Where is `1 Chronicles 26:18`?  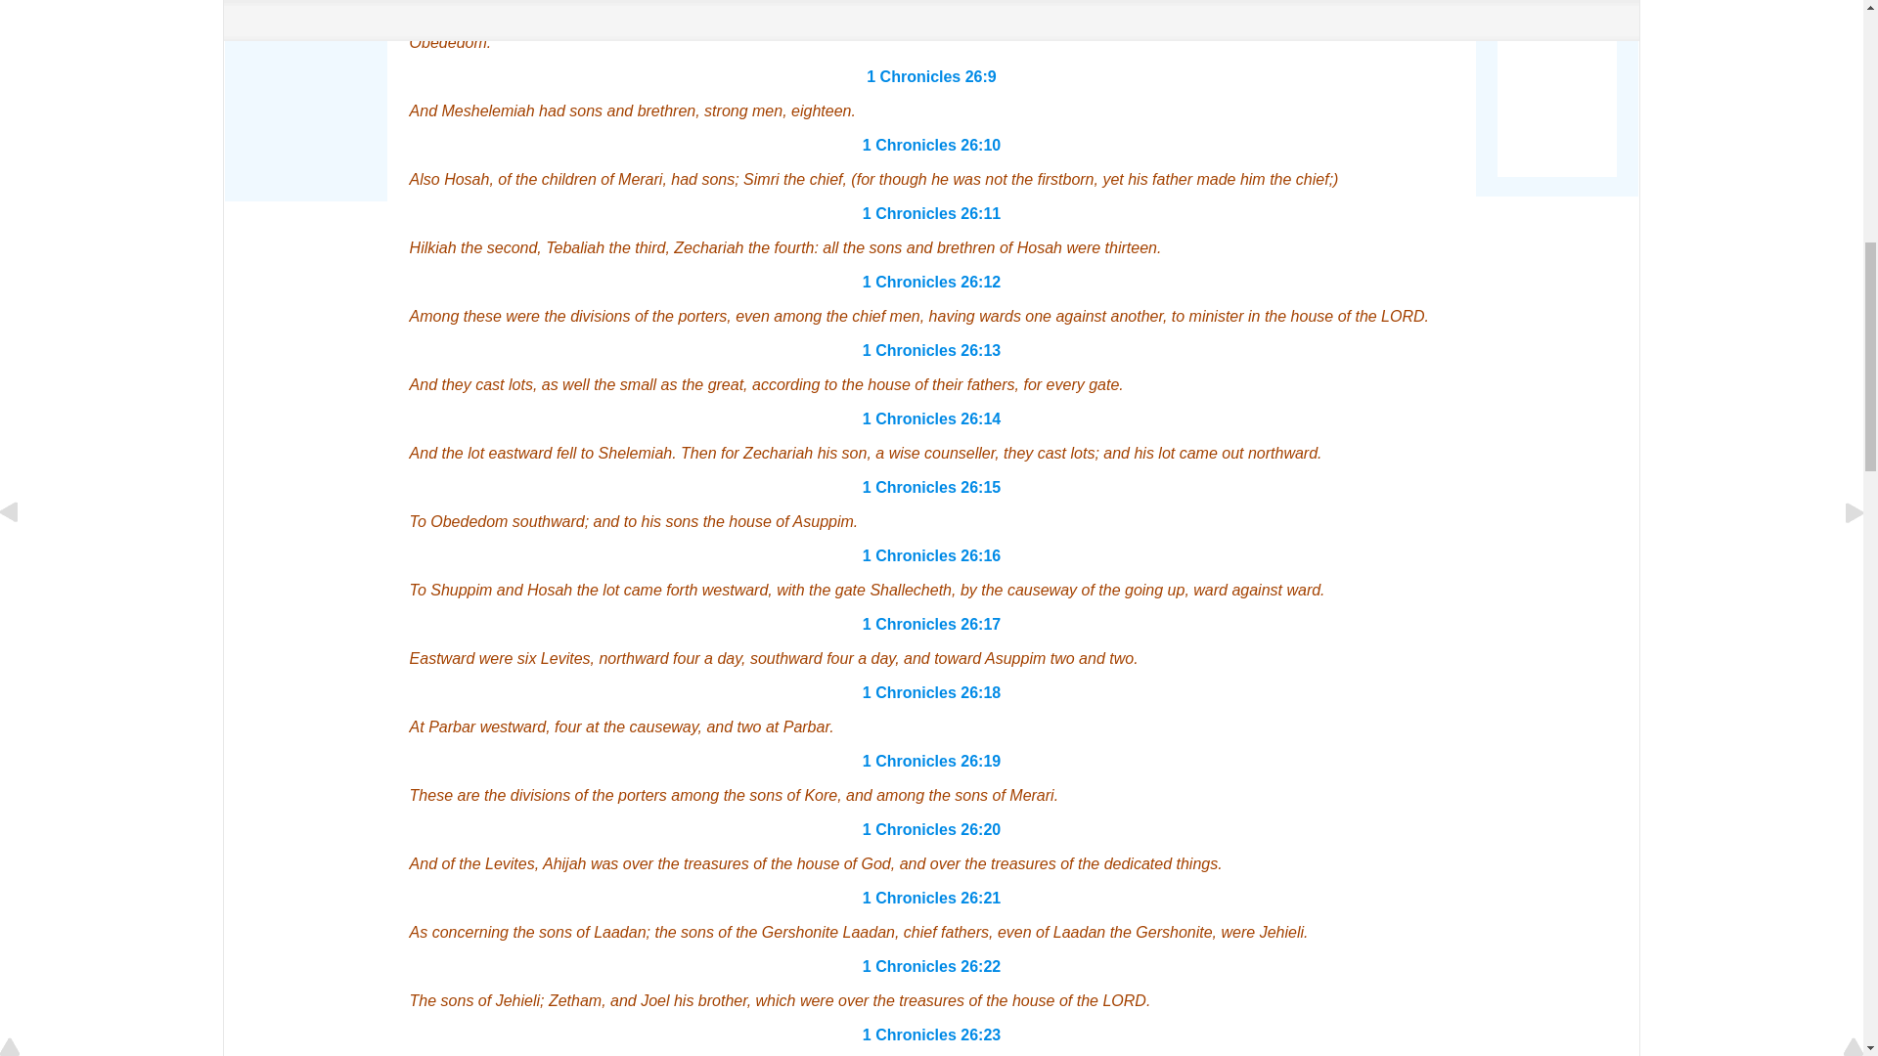
1 Chronicles 26:18 is located at coordinates (931, 692).